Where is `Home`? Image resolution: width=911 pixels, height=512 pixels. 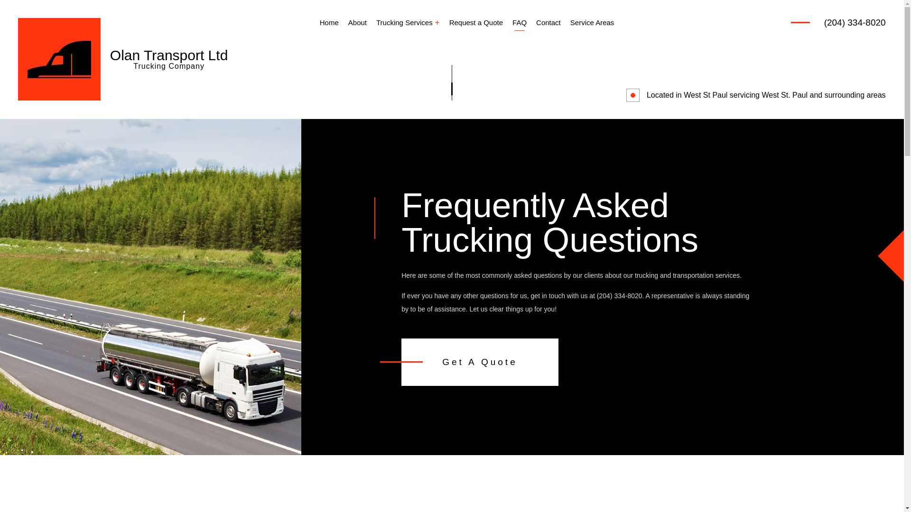
Home is located at coordinates (329, 22).